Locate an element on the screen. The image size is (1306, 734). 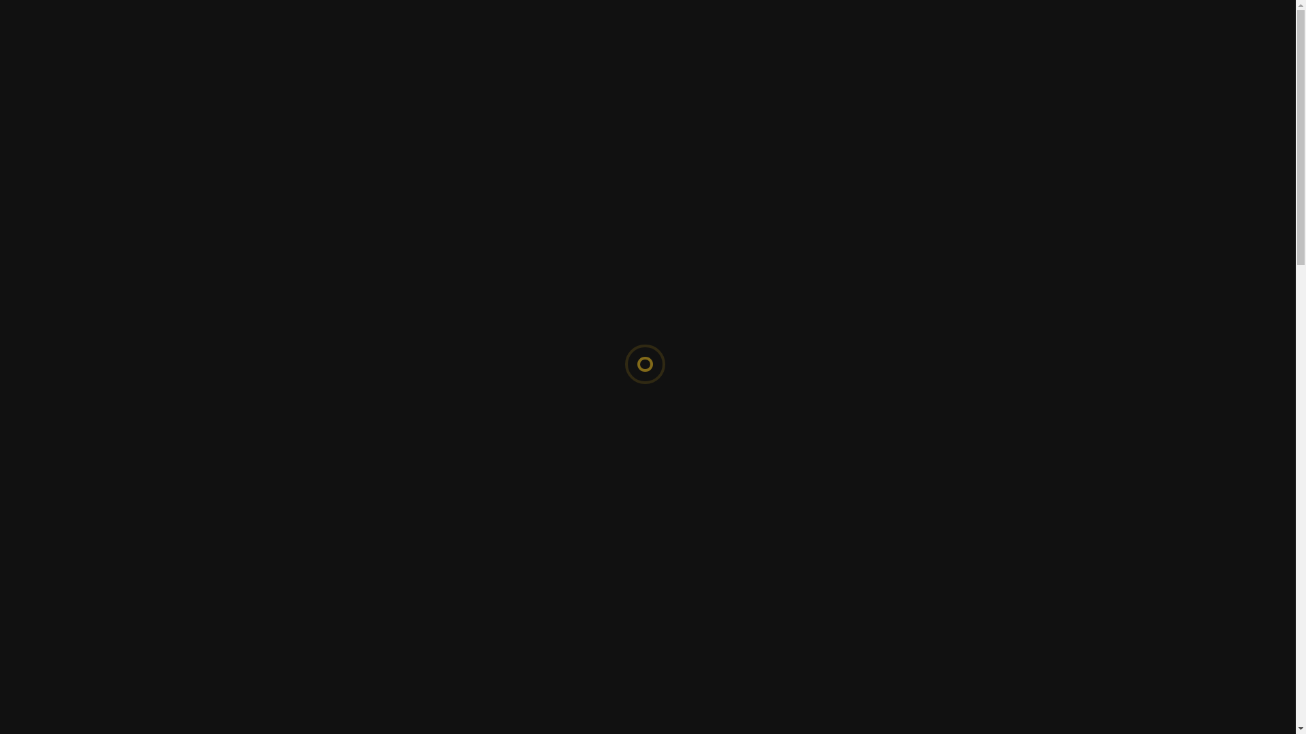
home page is located at coordinates (701, 521).